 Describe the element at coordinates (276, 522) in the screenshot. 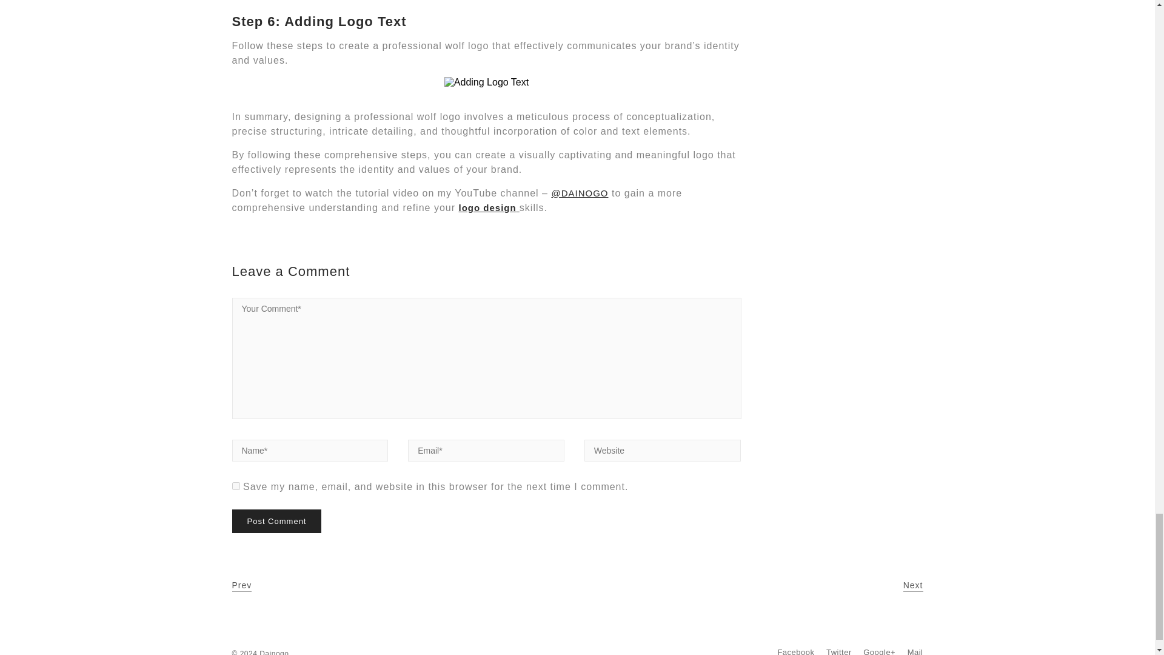

I see `Post Comment` at that location.